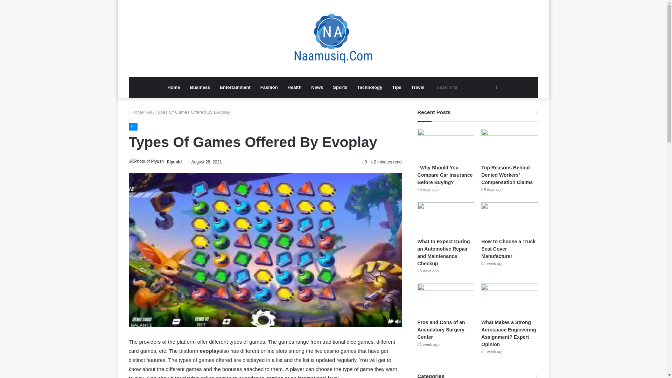 This screenshot has height=378, width=672. I want to click on All, so click(133, 127).